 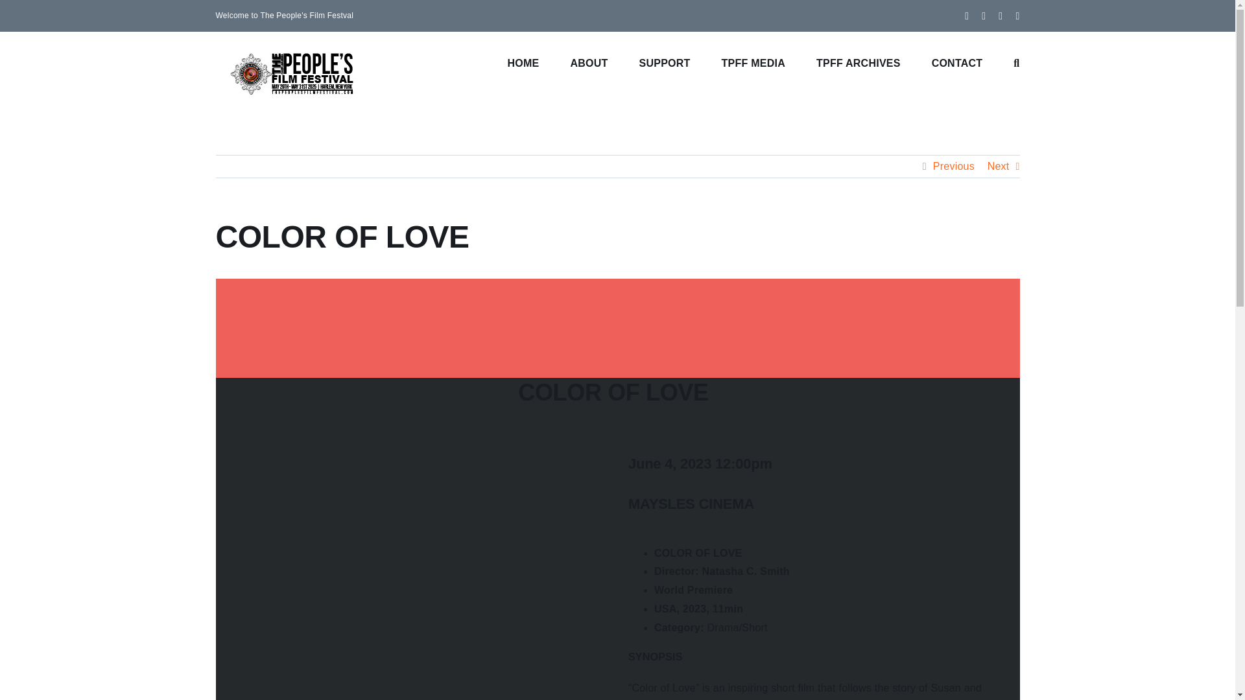 What do you see at coordinates (617, 325) in the screenshot?
I see `TPFF-2023-HEADER` at bounding box center [617, 325].